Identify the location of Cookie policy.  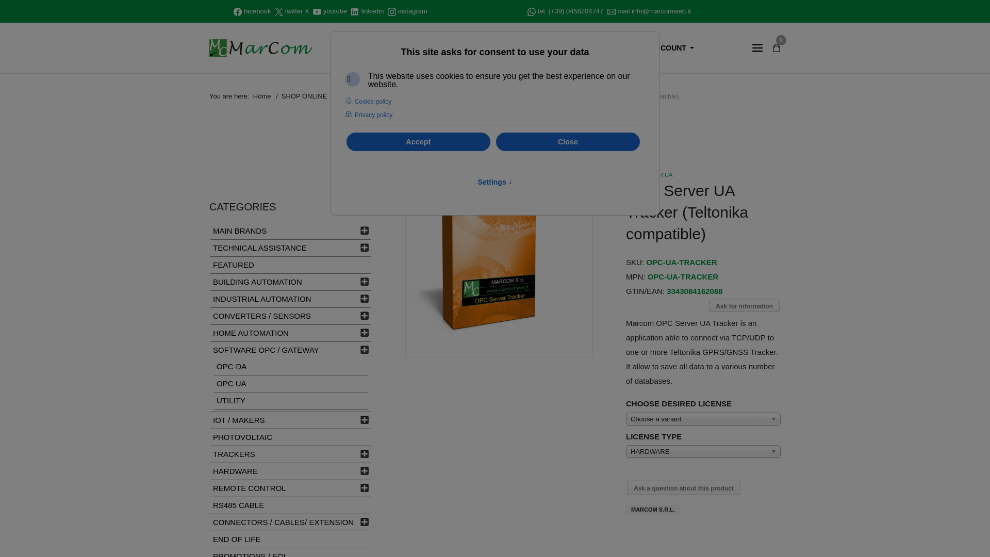
(369, 102).